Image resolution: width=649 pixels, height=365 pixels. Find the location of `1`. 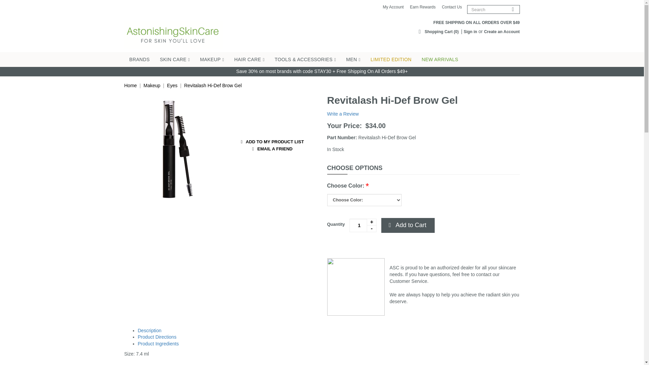

1 is located at coordinates (363, 225).